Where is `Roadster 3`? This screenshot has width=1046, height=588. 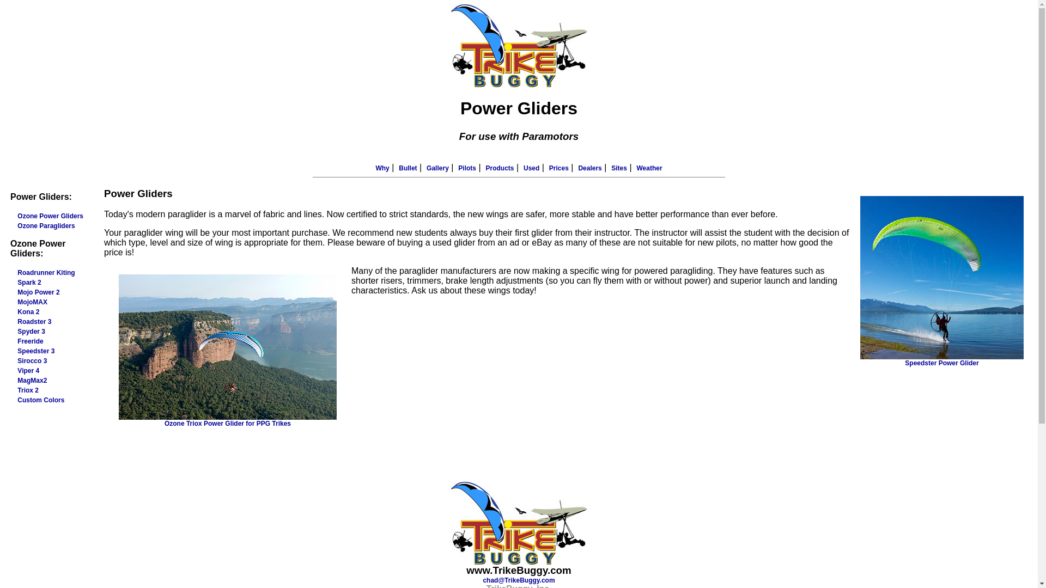 Roadster 3 is located at coordinates (34, 322).